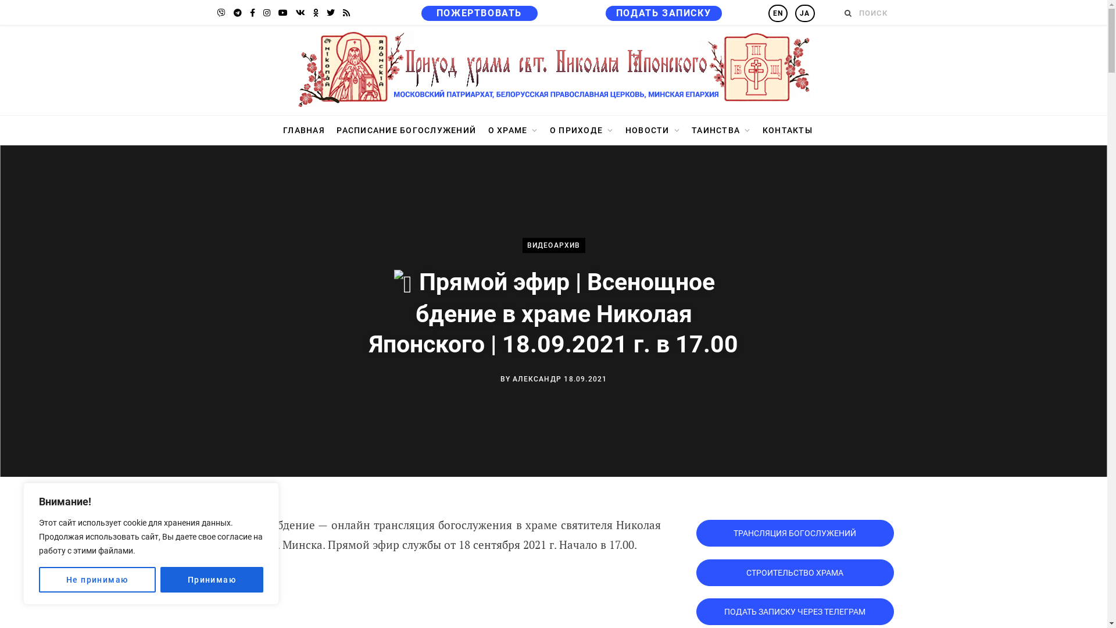 The width and height of the screenshot is (1116, 628). Describe the element at coordinates (346, 13) in the screenshot. I see `RSS` at that location.